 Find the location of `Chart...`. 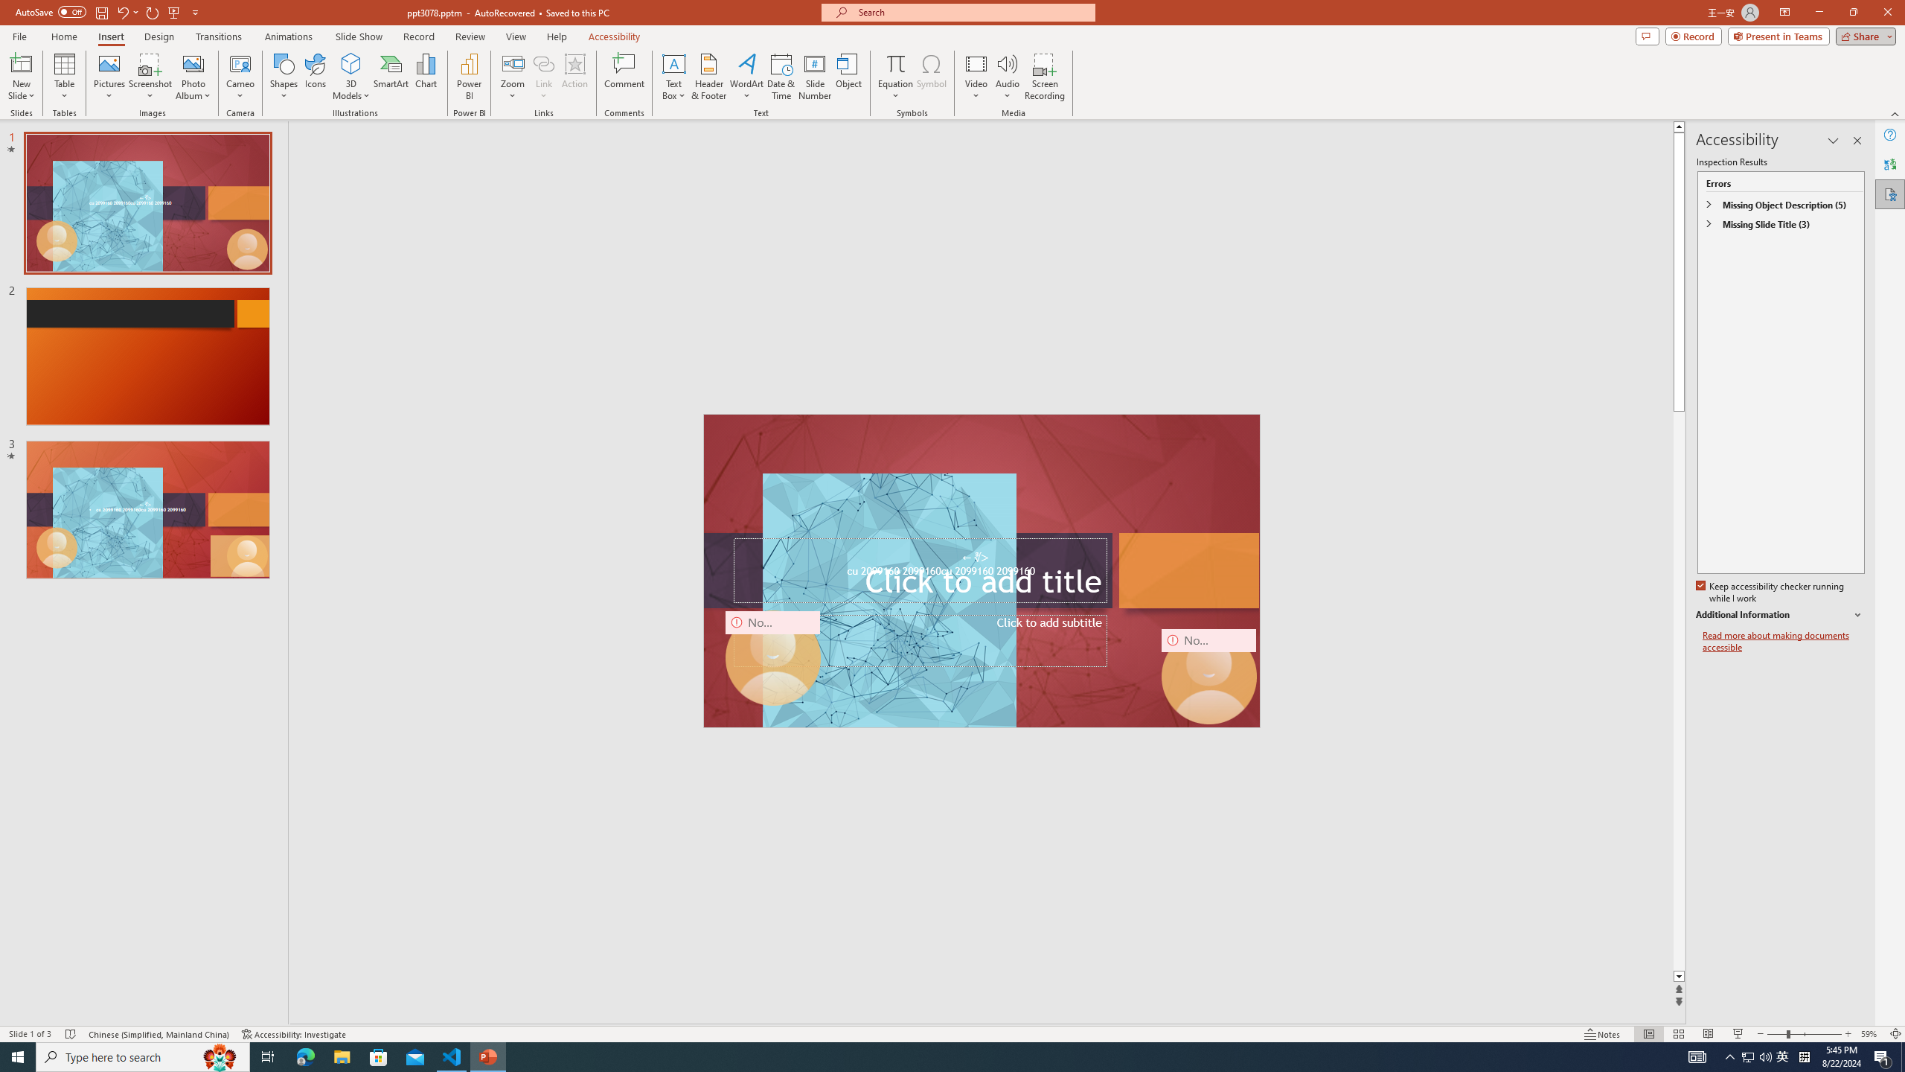

Chart... is located at coordinates (426, 77).